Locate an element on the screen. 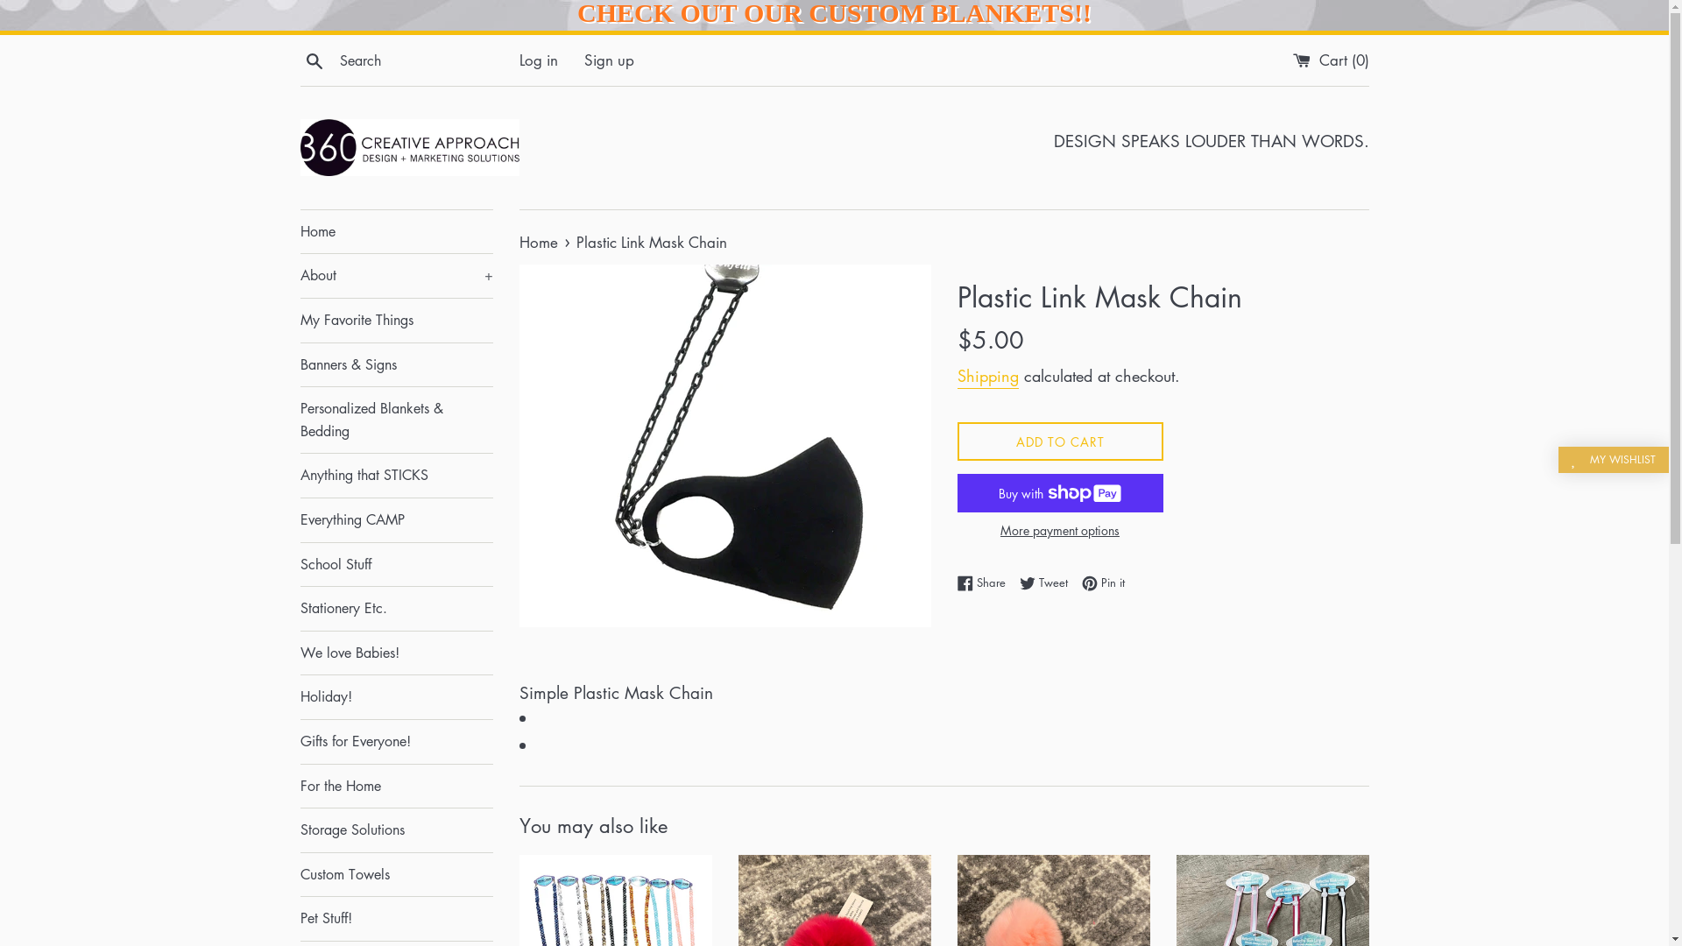 This screenshot has height=946, width=1682. Pet Stuff! is located at coordinates (396, 919).